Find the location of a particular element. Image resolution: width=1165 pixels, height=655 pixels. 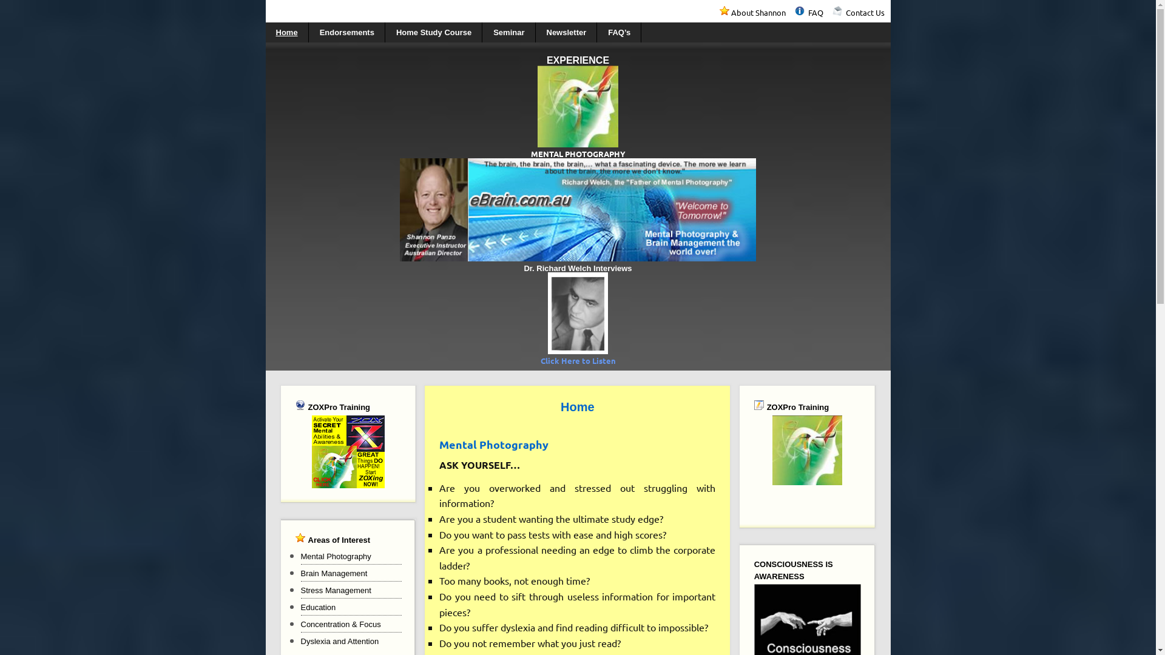

FAQ      is located at coordinates (820, 12).